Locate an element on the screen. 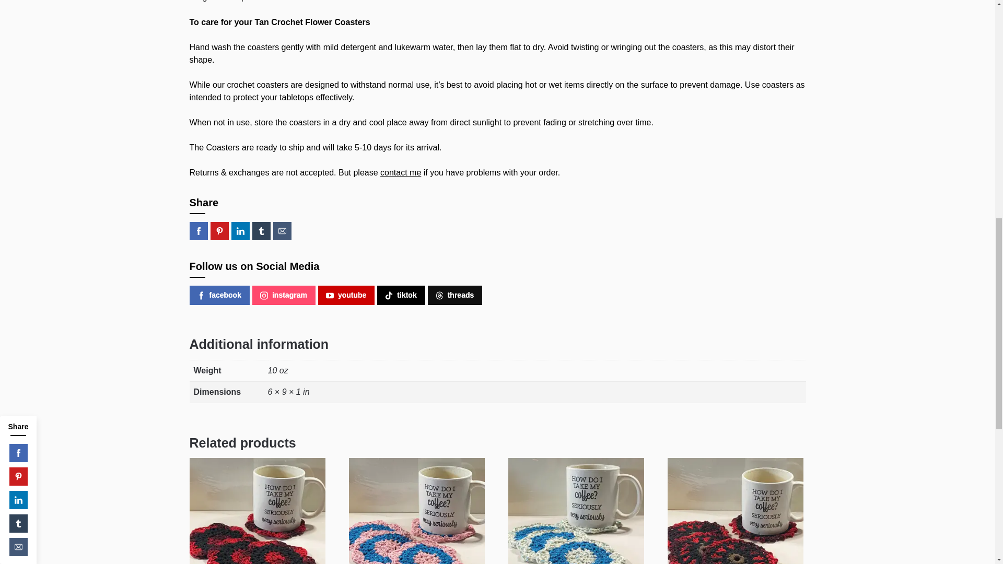 Image resolution: width=1003 pixels, height=564 pixels. facebook is located at coordinates (219, 295).